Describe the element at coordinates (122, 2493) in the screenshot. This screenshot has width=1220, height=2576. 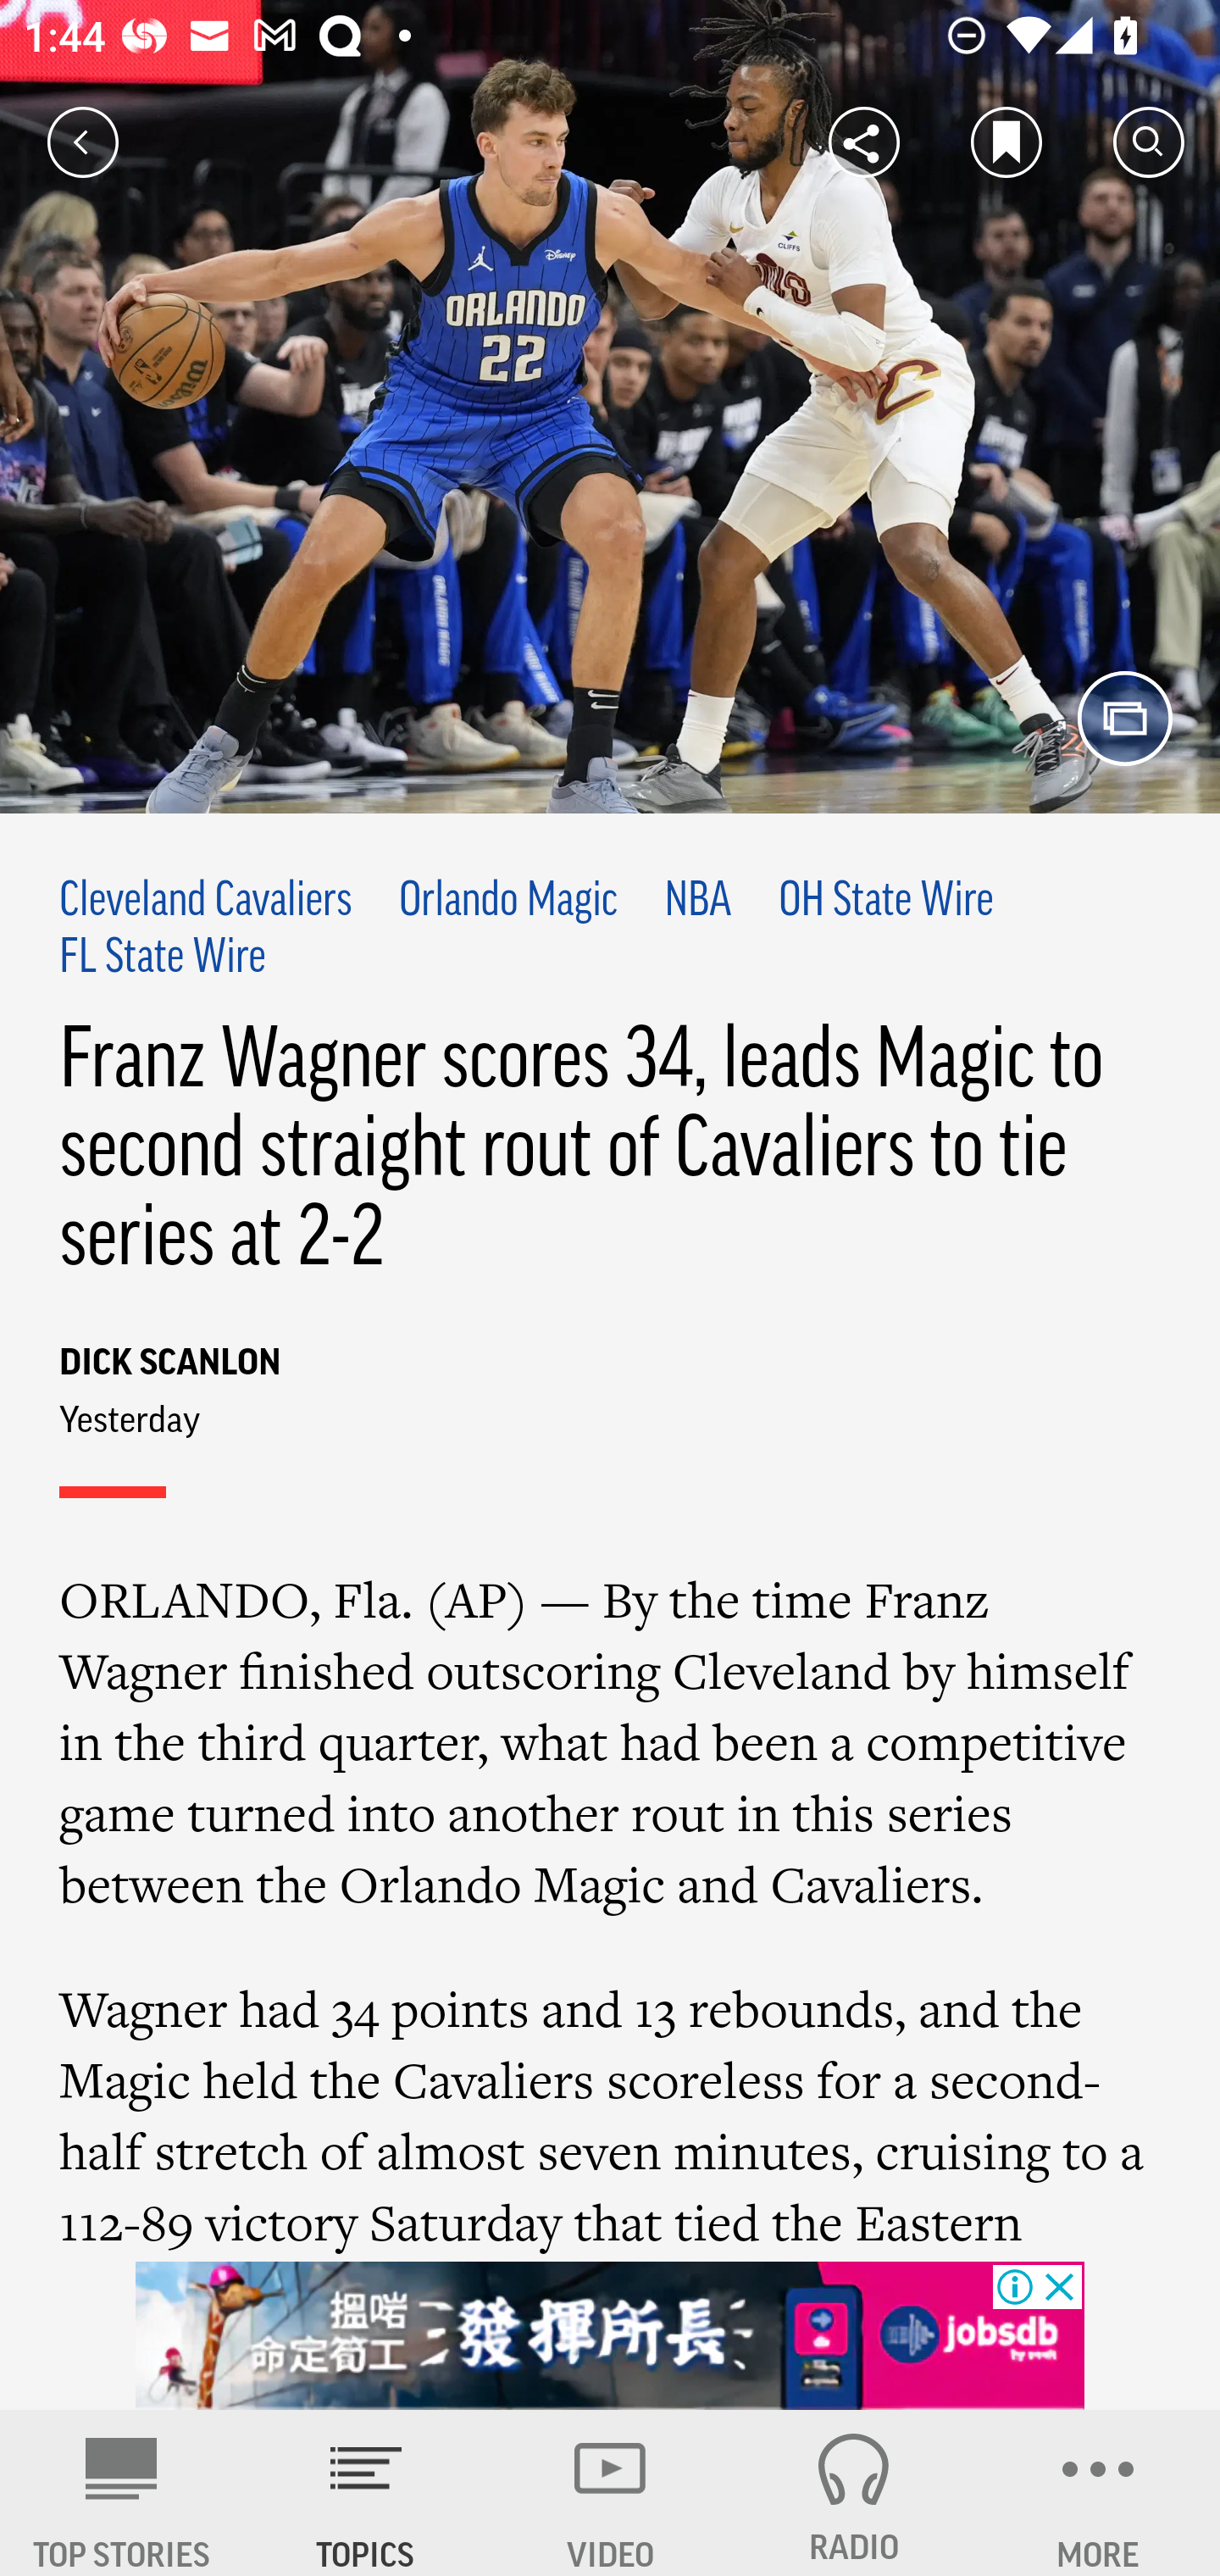
I see `AP News TOP STORIES` at that location.